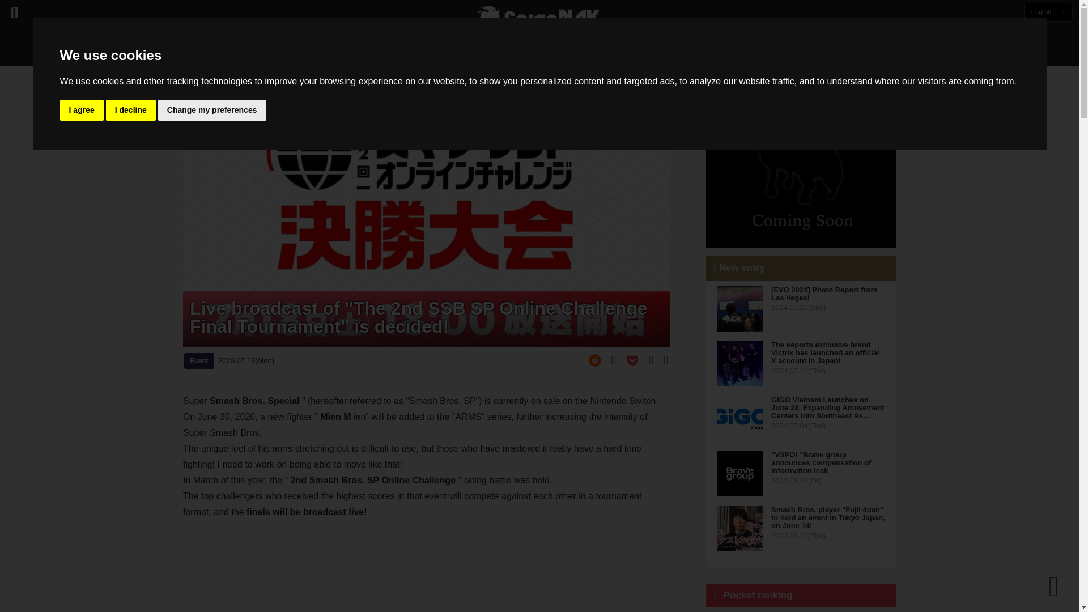  I want to click on Product, so click(593, 51).